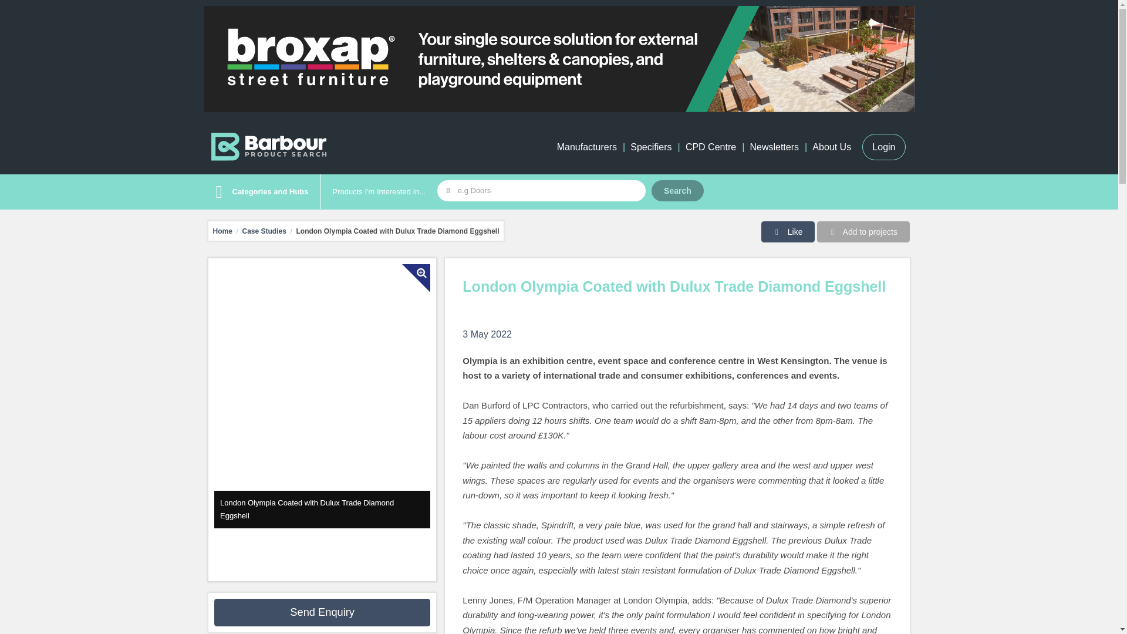  I want to click on Newsletters, so click(774, 147).